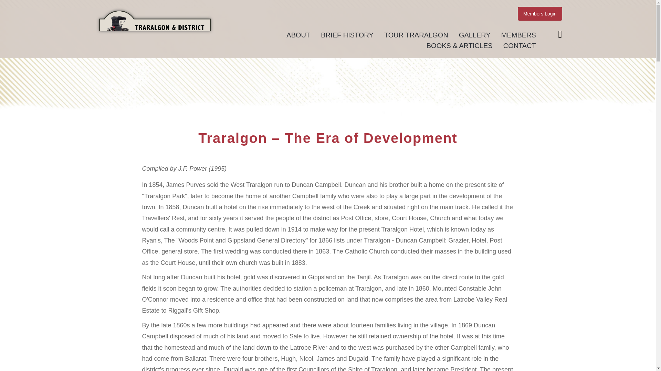 Image resolution: width=661 pixels, height=371 pixels. Describe the element at coordinates (520, 46) in the screenshot. I see `CONTACT` at that location.